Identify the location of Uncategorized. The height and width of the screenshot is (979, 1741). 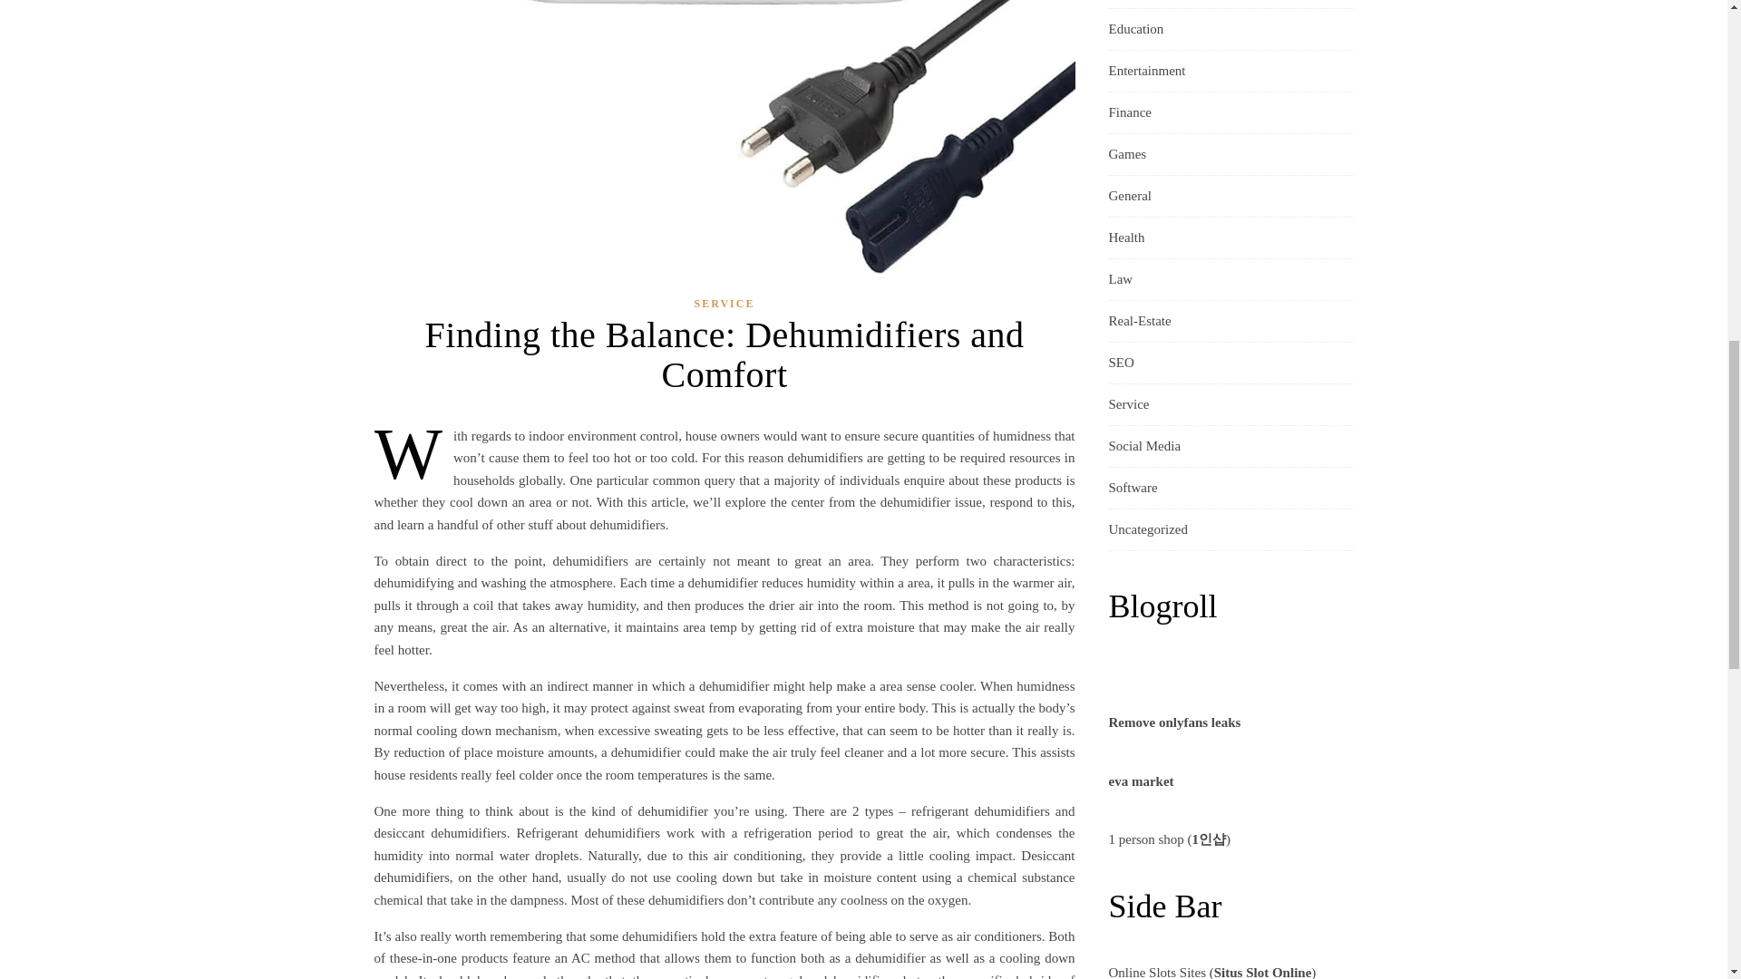
(1147, 529).